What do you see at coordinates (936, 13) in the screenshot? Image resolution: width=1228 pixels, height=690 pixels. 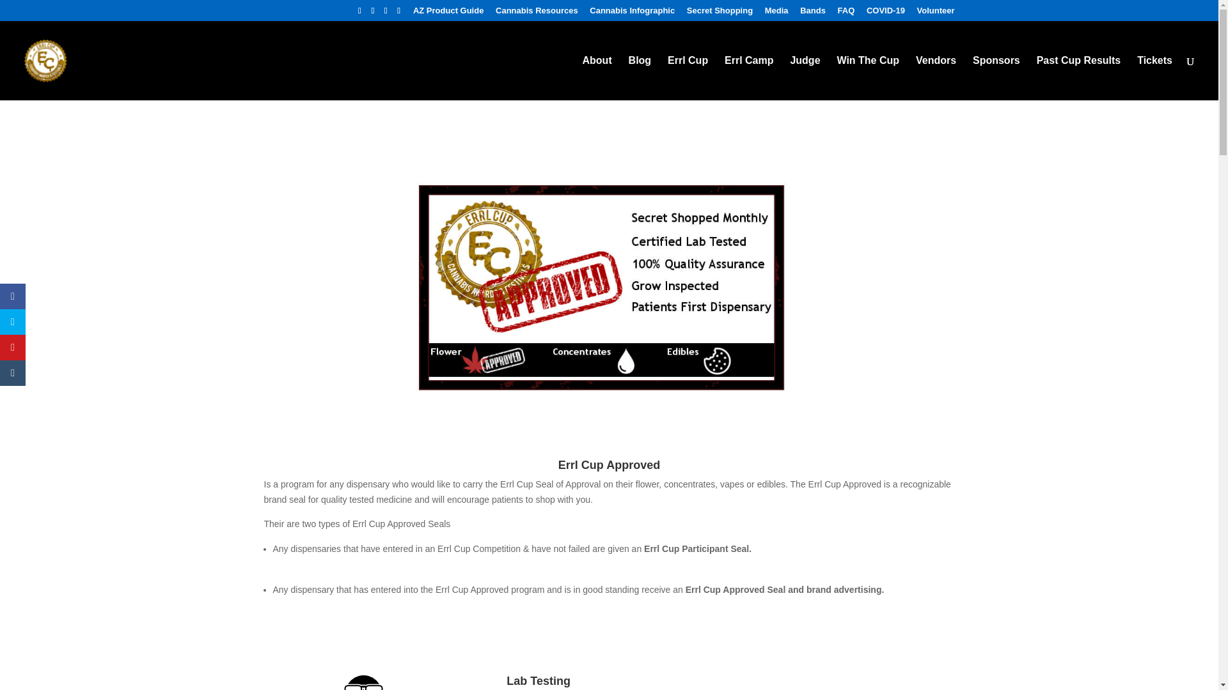 I see `Volunteer` at bounding box center [936, 13].